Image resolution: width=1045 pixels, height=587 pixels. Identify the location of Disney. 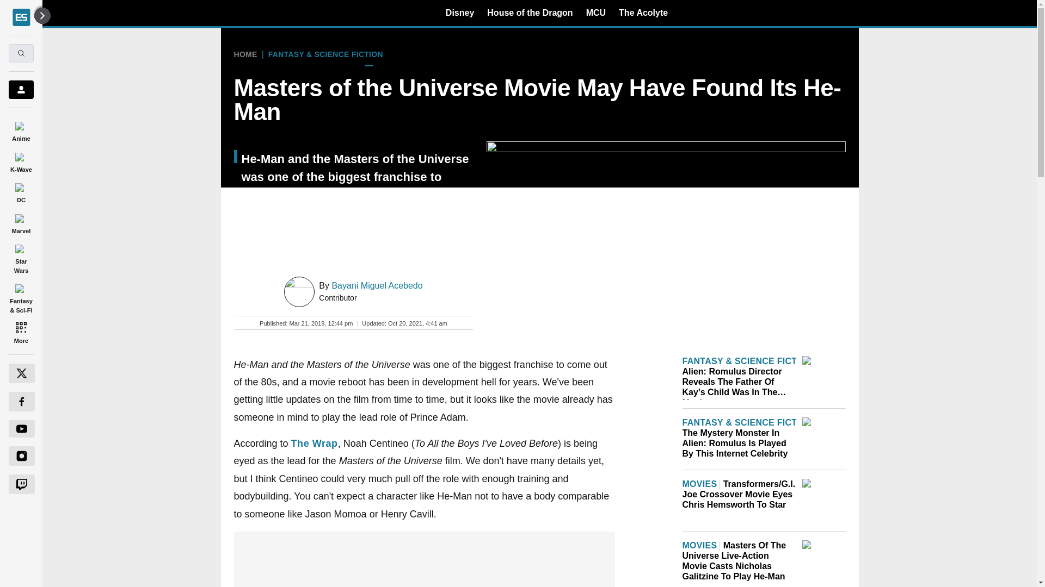
(460, 13).